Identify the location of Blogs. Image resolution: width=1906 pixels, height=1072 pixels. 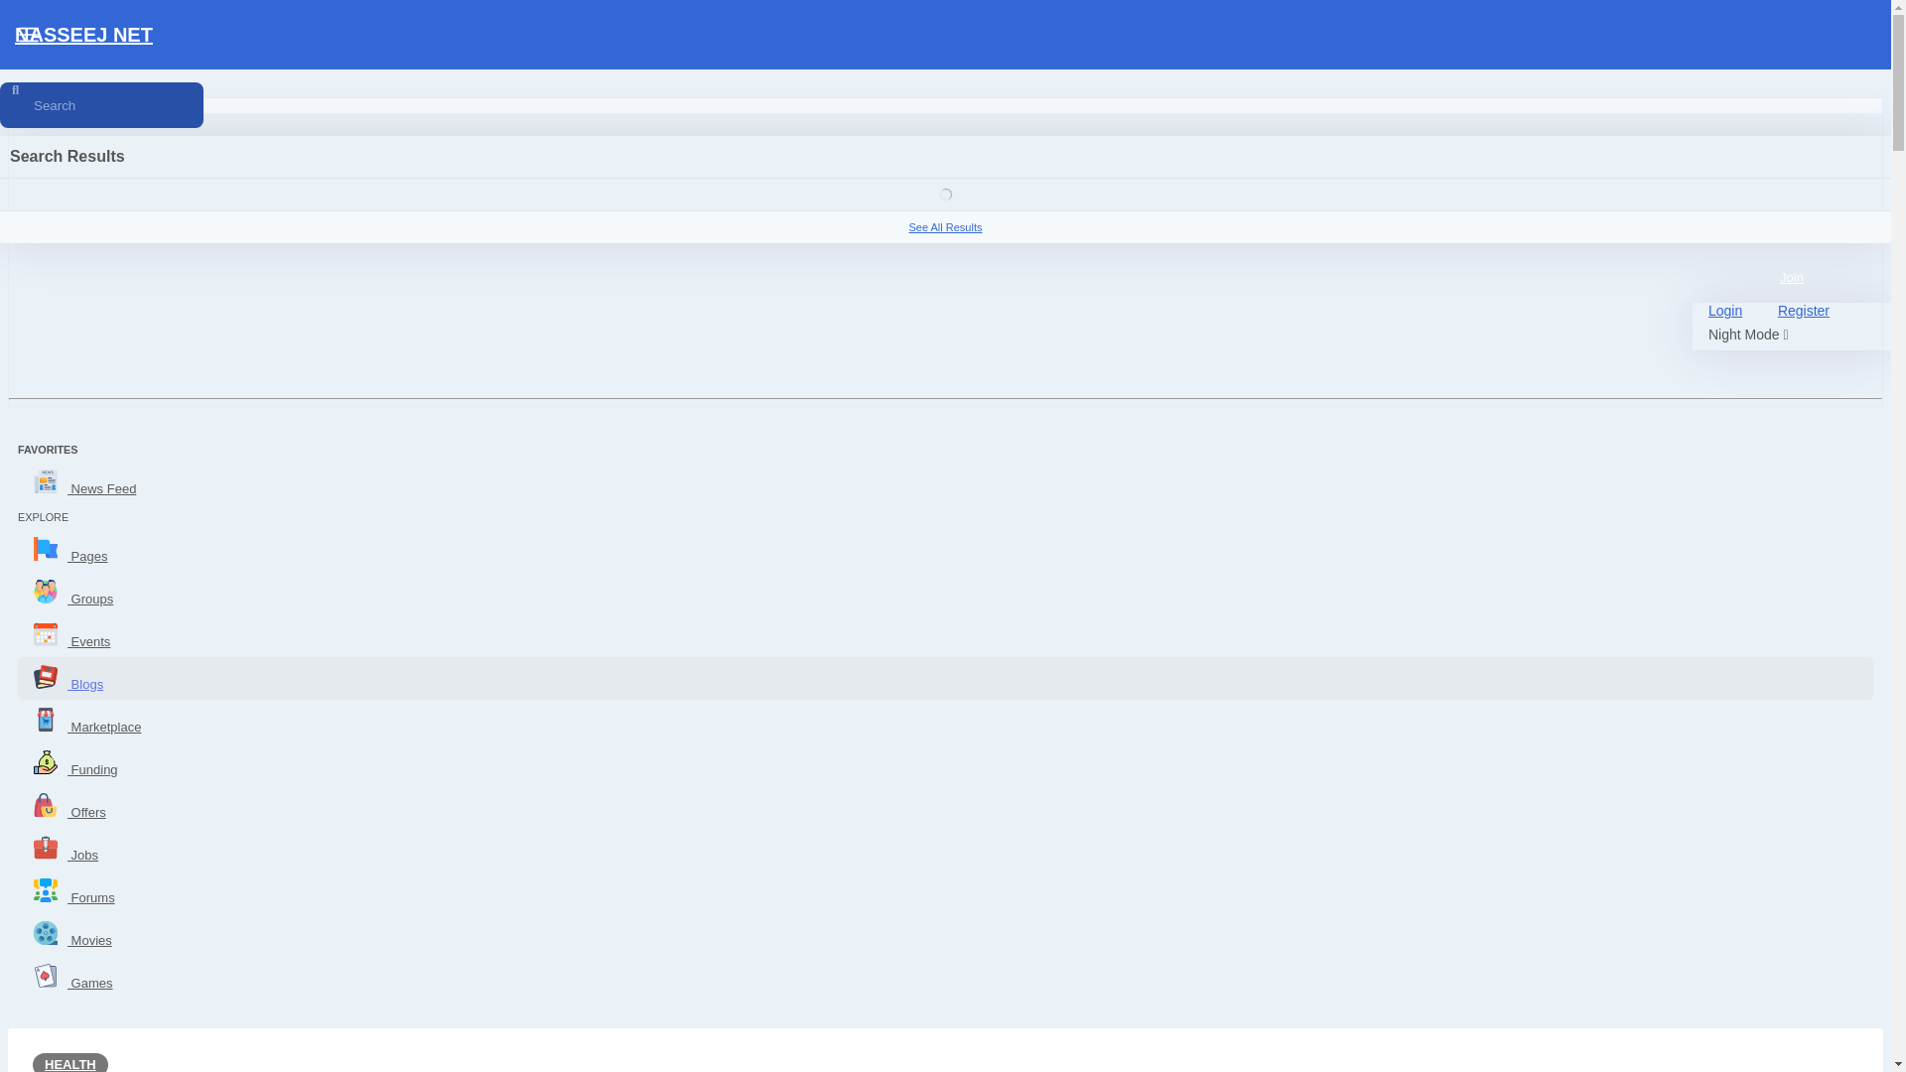
(945, 679).